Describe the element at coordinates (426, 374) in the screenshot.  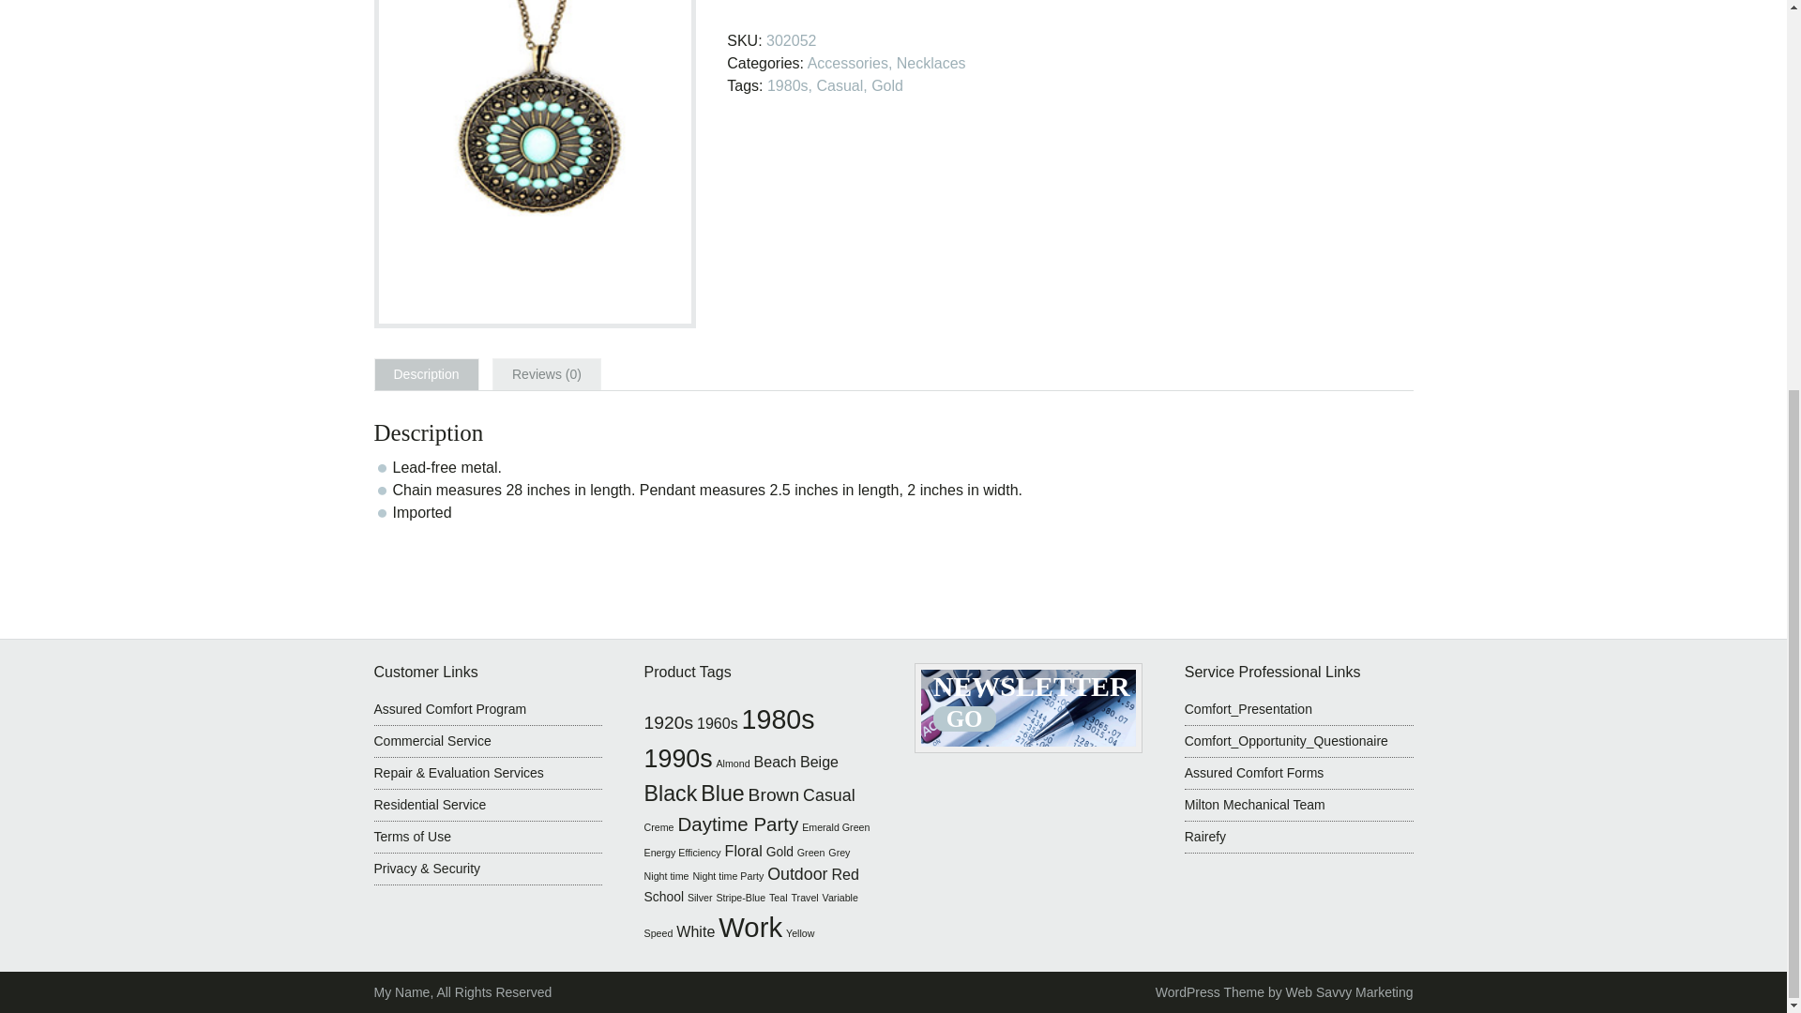
I see `Description` at that location.